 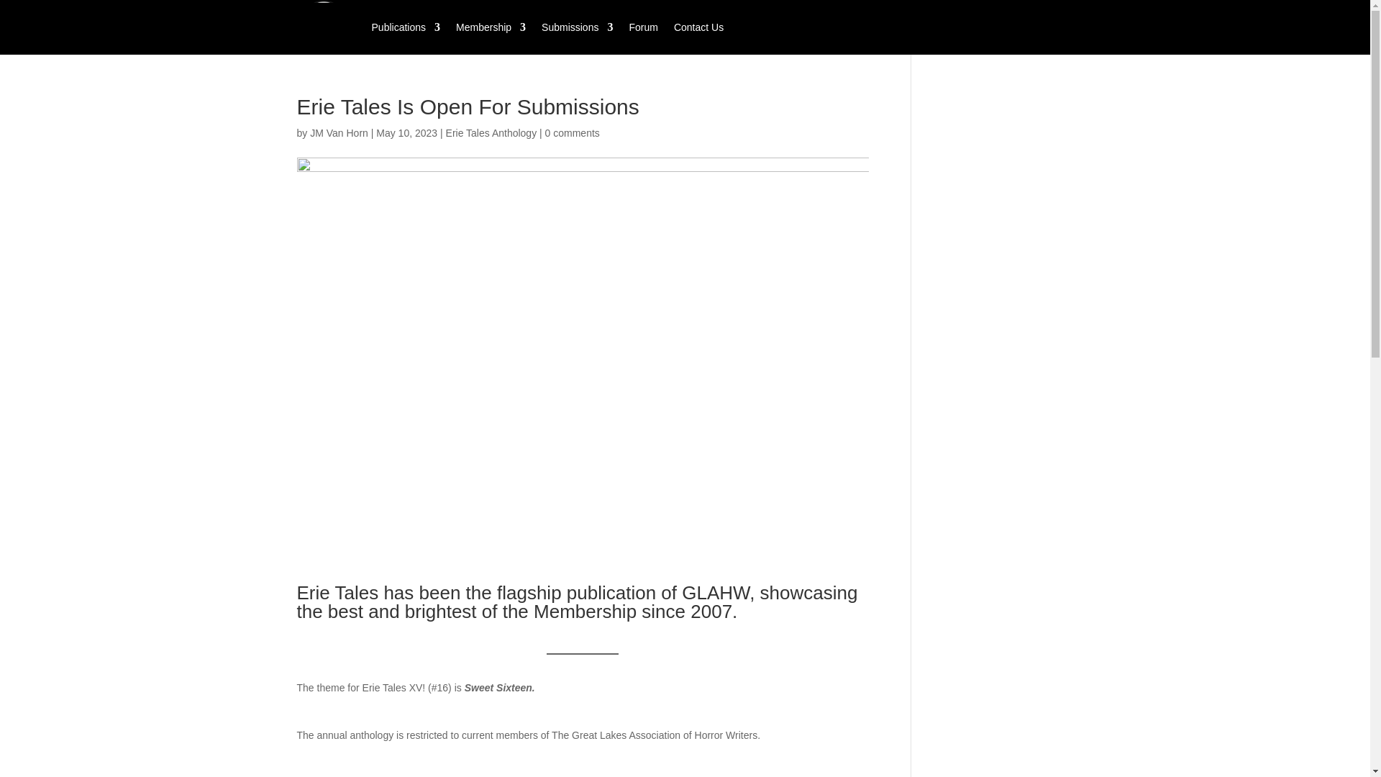 What do you see at coordinates (491, 27) in the screenshot?
I see `Membership` at bounding box center [491, 27].